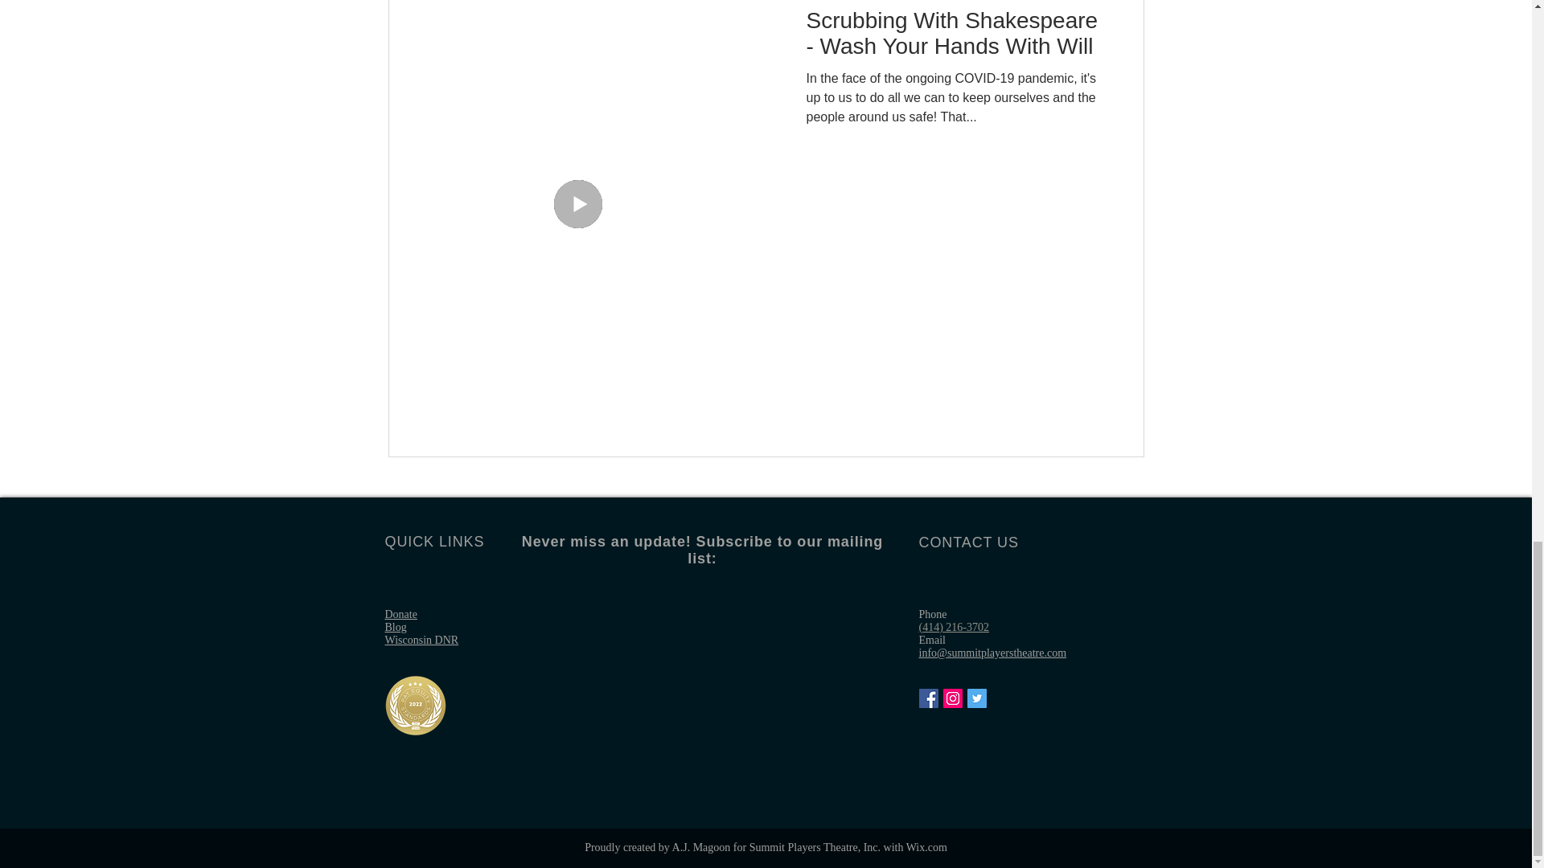 Image resolution: width=1544 pixels, height=868 pixels. Describe the element at coordinates (421, 640) in the screenshot. I see `Wisconsin DNR` at that location.